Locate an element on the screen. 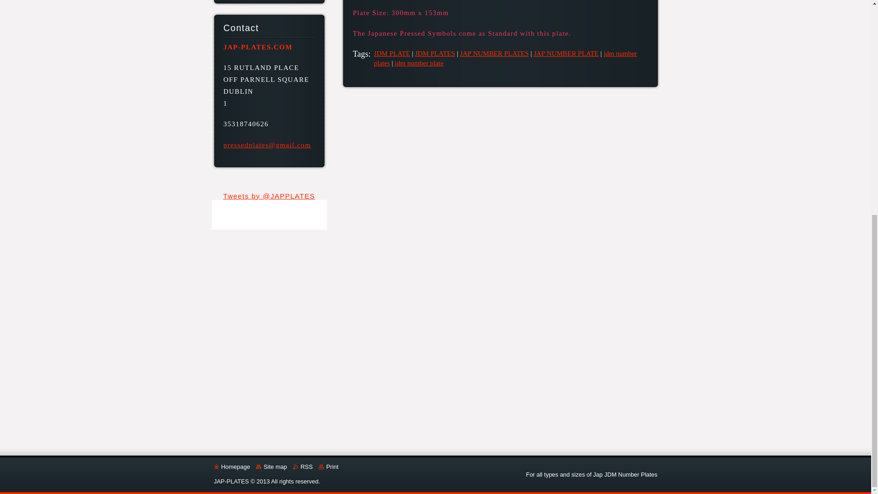 The height and width of the screenshot is (494, 878). Print page is located at coordinates (328, 467).